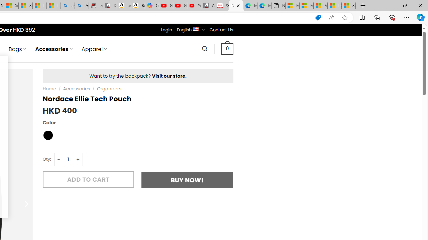 The image size is (428, 240). I want to click on +, so click(78, 159).